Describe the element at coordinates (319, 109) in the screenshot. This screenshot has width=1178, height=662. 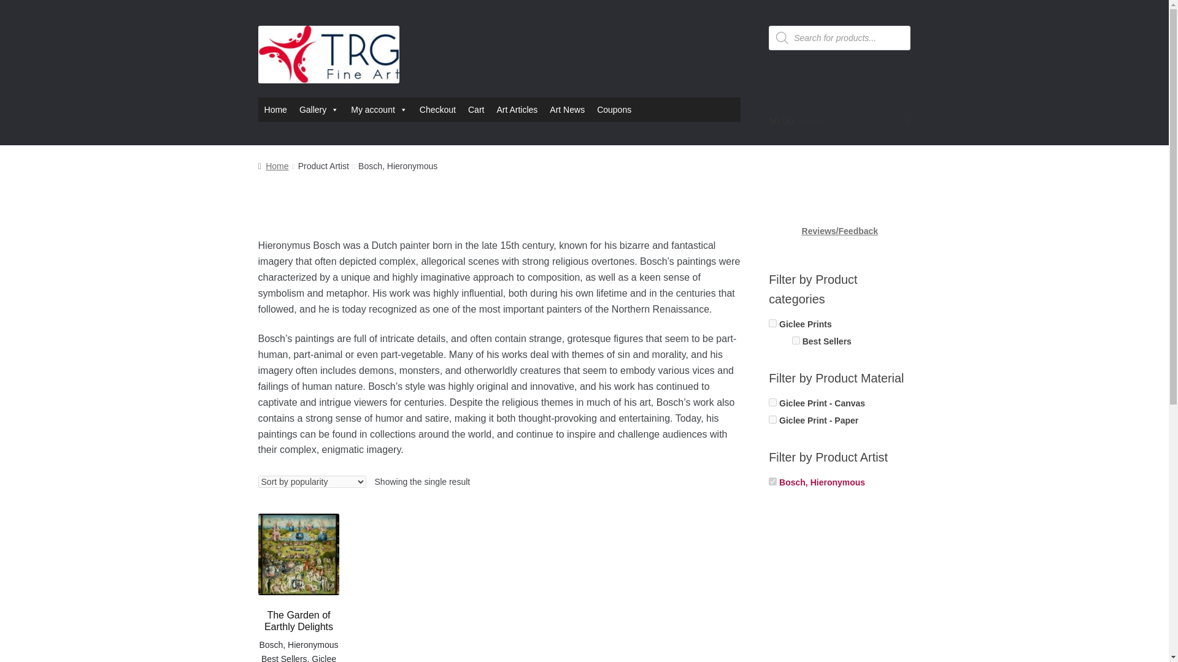
I see `Gallery` at that location.